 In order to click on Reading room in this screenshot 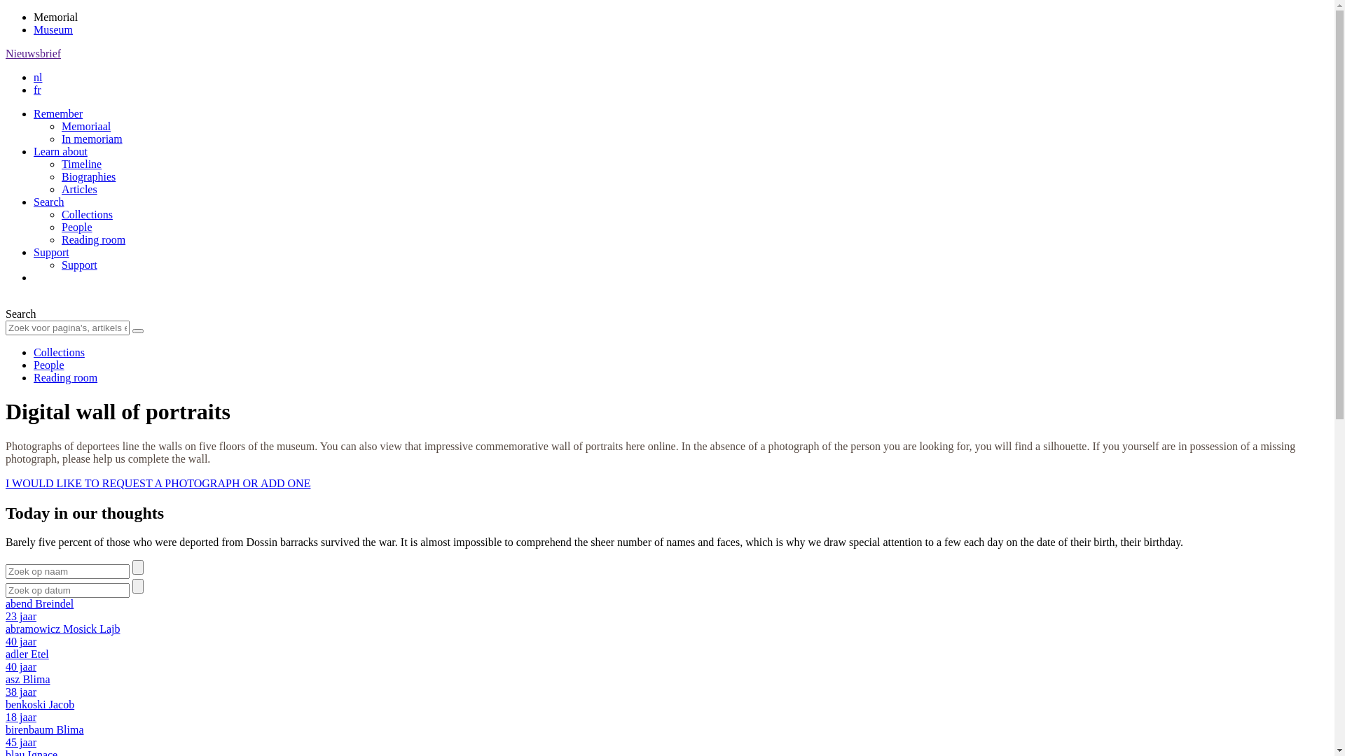, I will do `click(94, 239)`.